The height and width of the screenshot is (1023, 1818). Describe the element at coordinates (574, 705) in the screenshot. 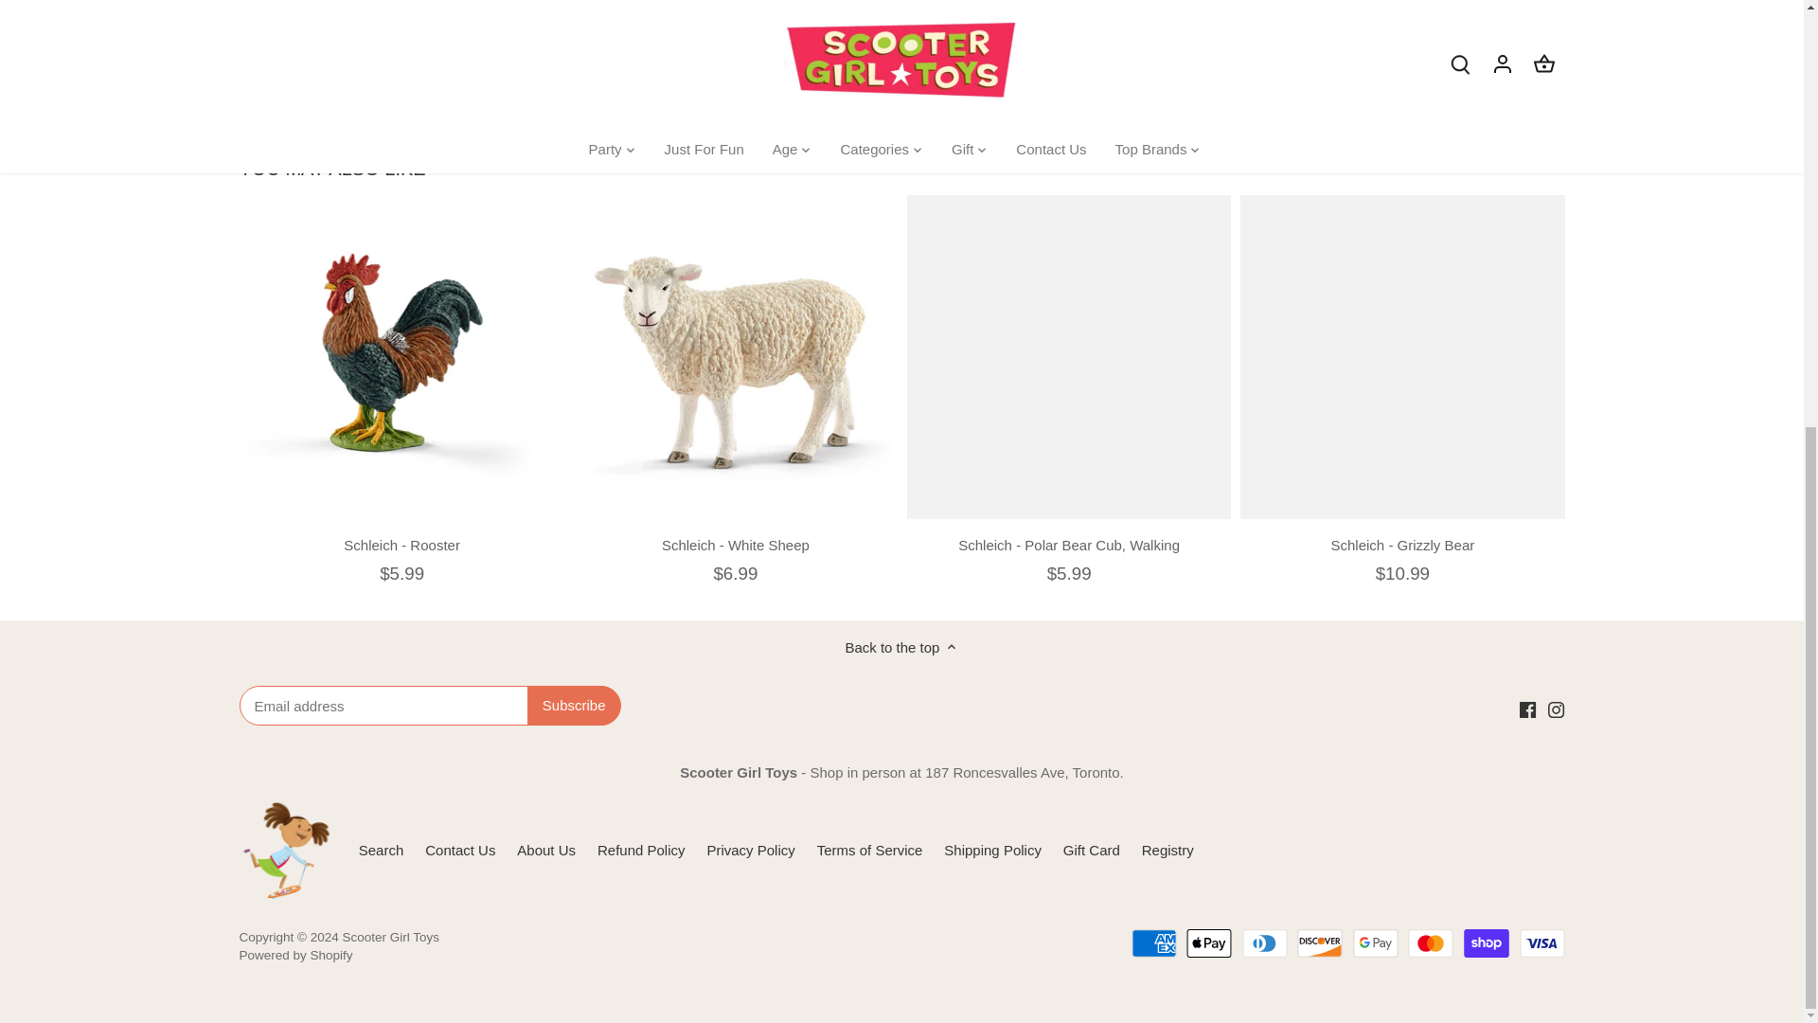

I see `Subscribe` at that location.